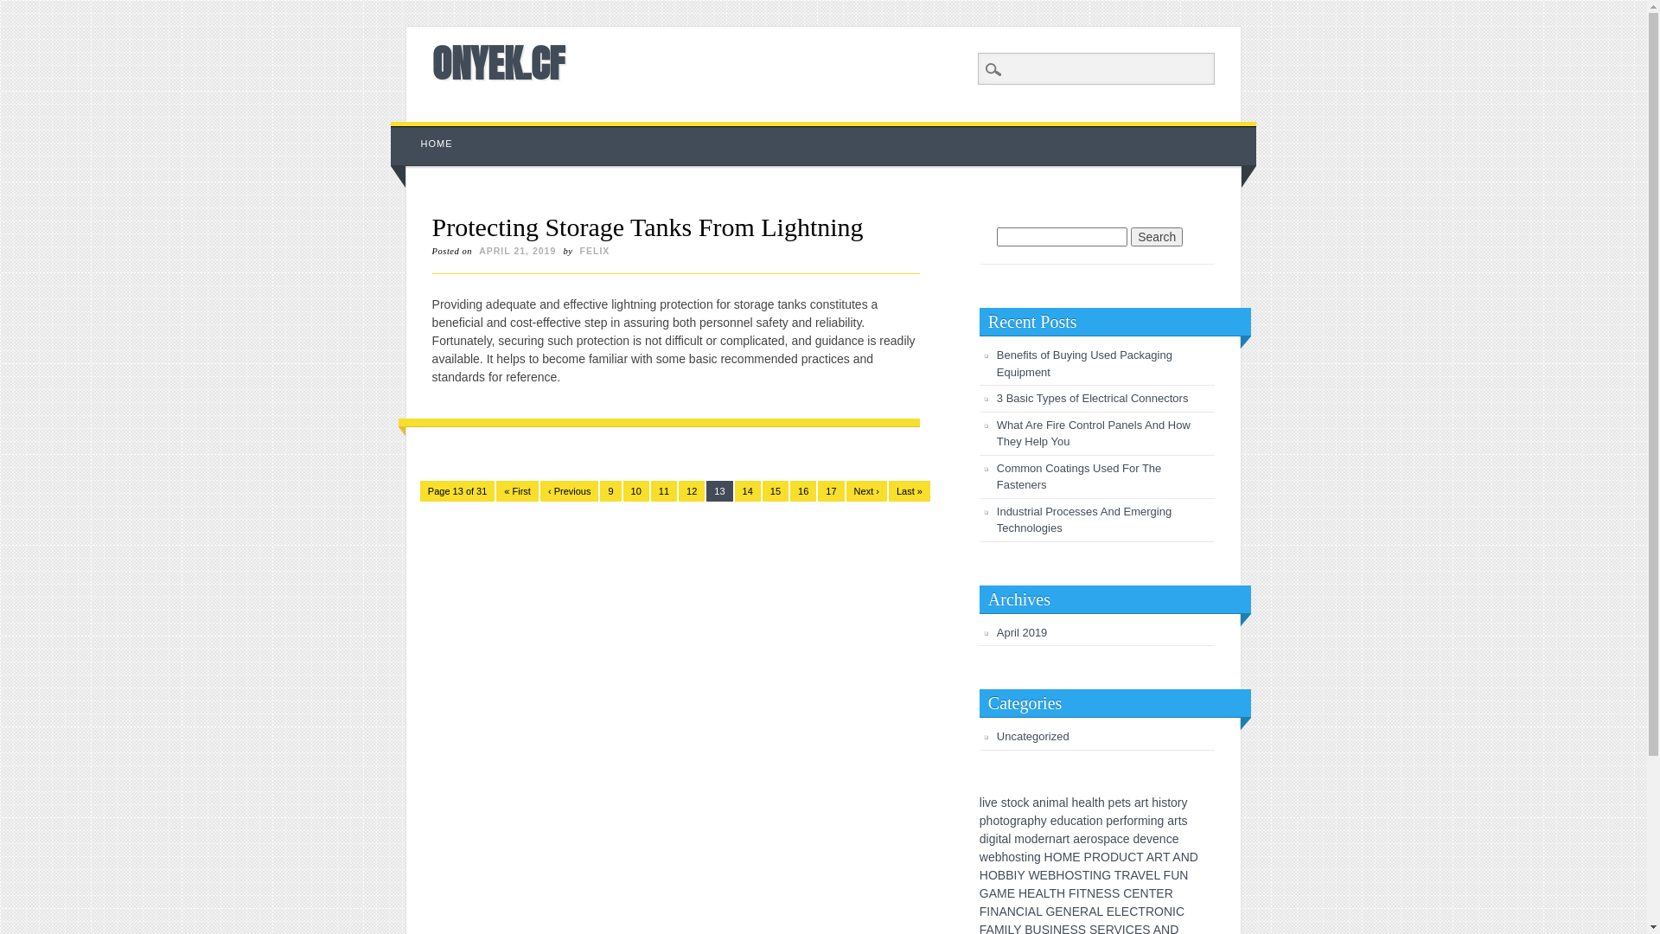 The image size is (1660, 934). What do you see at coordinates (1107, 839) in the screenshot?
I see `p` at bounding box center [1107, 839].